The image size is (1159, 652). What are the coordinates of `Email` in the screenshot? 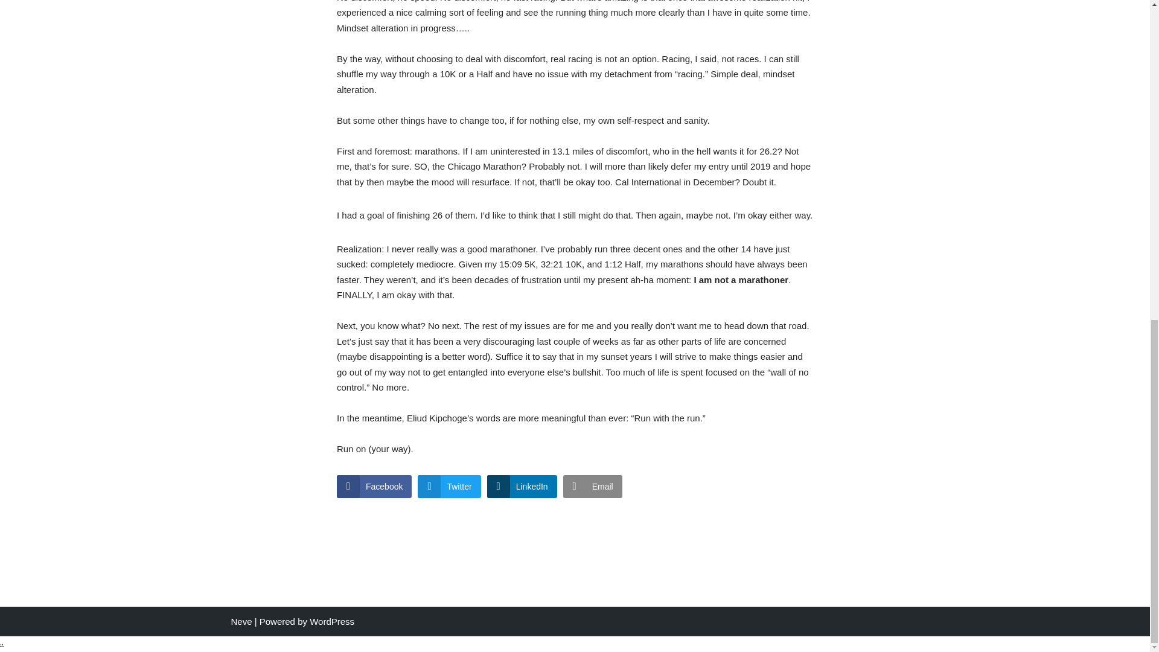 It's located at (593, 487).